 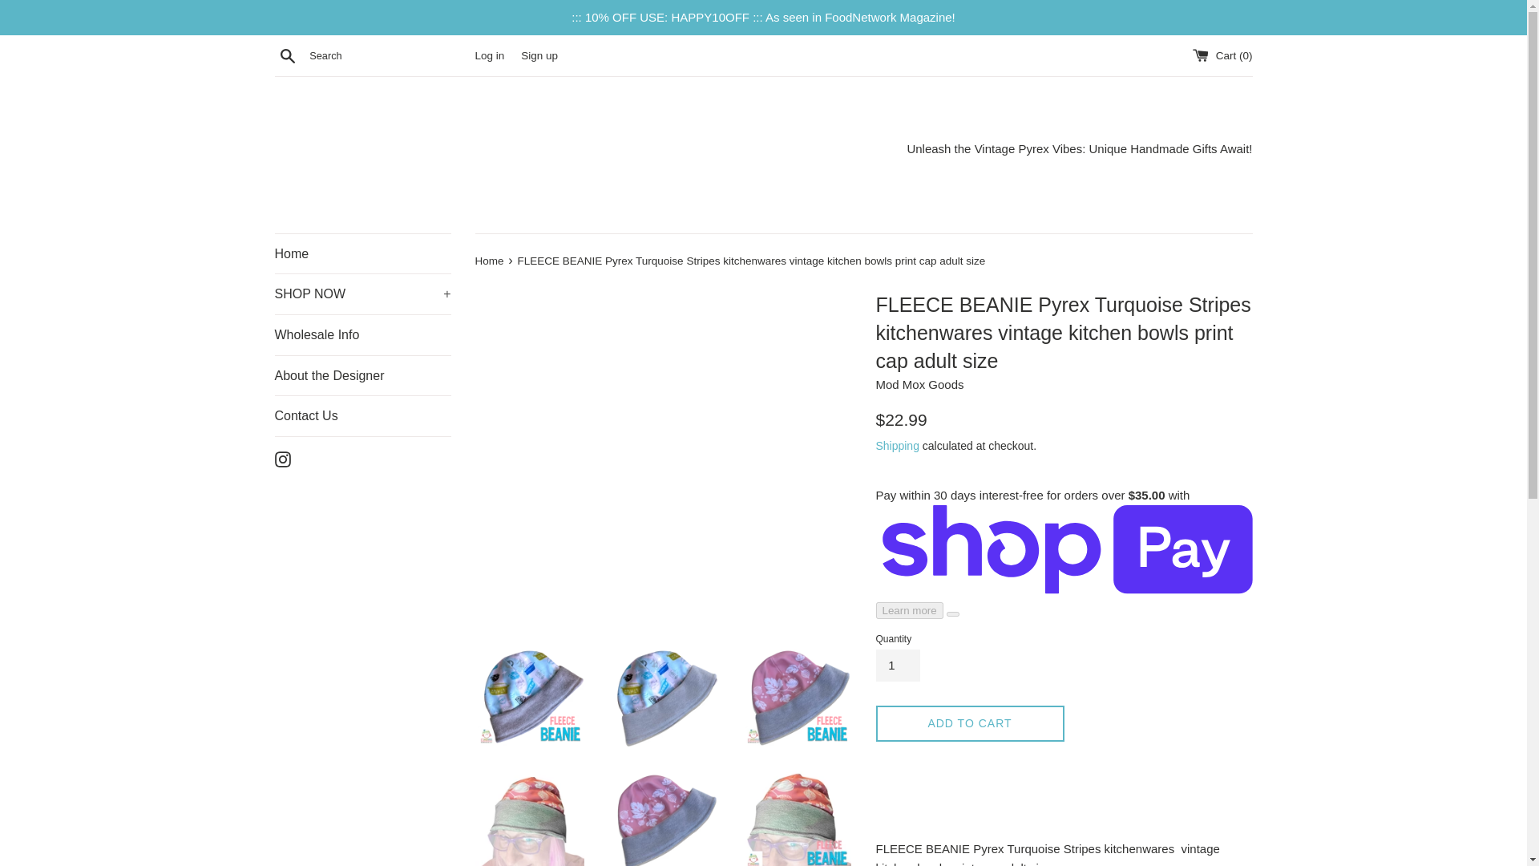 I want to click on Contact Us, so click(x=362, y=415).